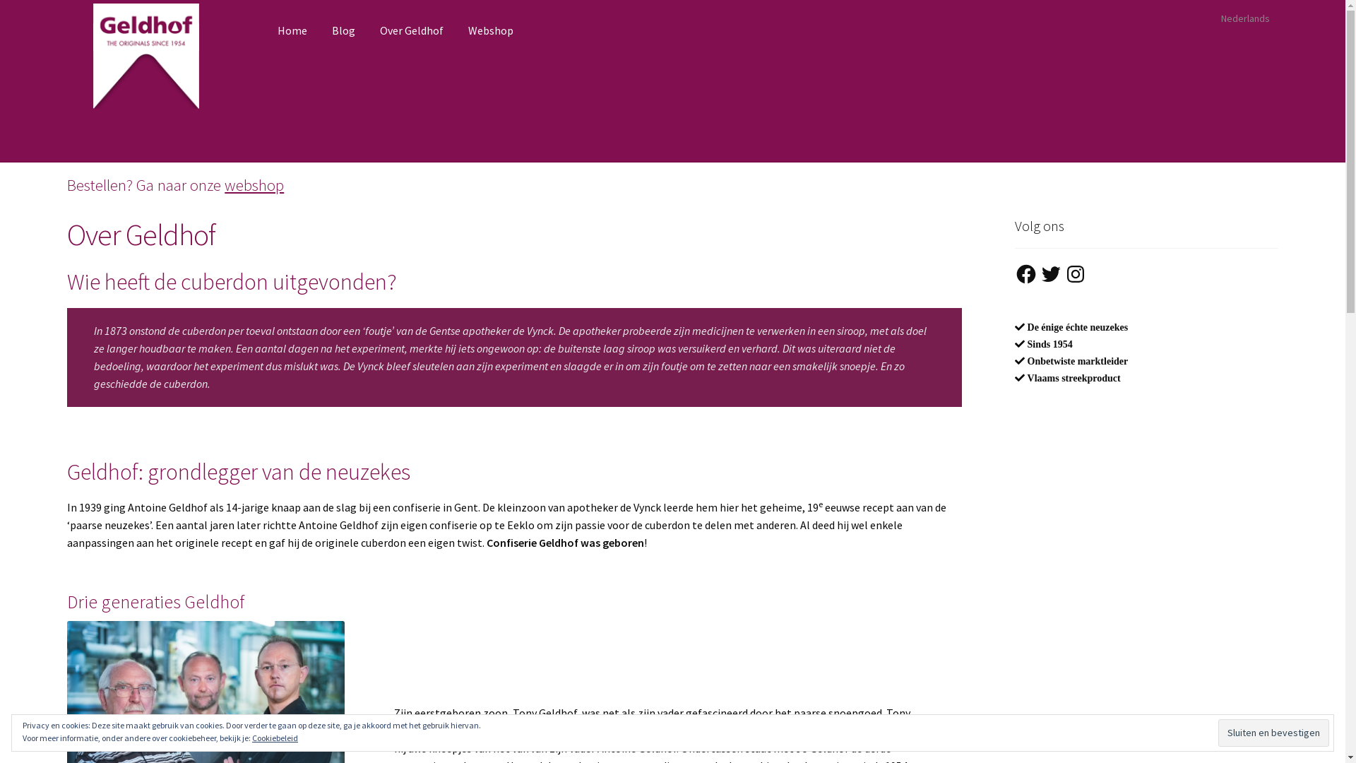 The image size is (1356, 763). What do you see at coordinates (292, 31) in the screenshot?
I see `Home` at bounding box center [292, 31].